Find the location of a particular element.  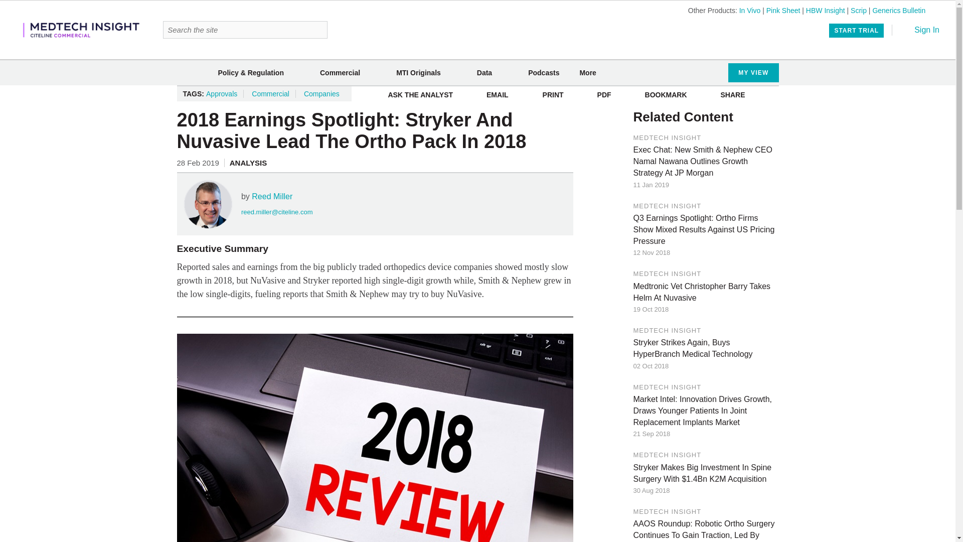

Generics Bulletin is located at coordinates (899, 10).